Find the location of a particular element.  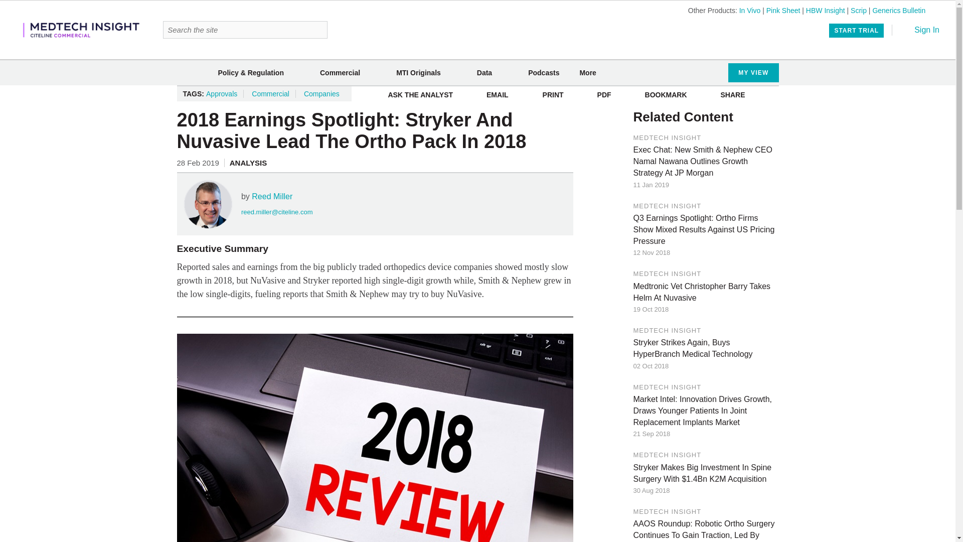

Generics Bulletin is located at coordinates (899, 10).